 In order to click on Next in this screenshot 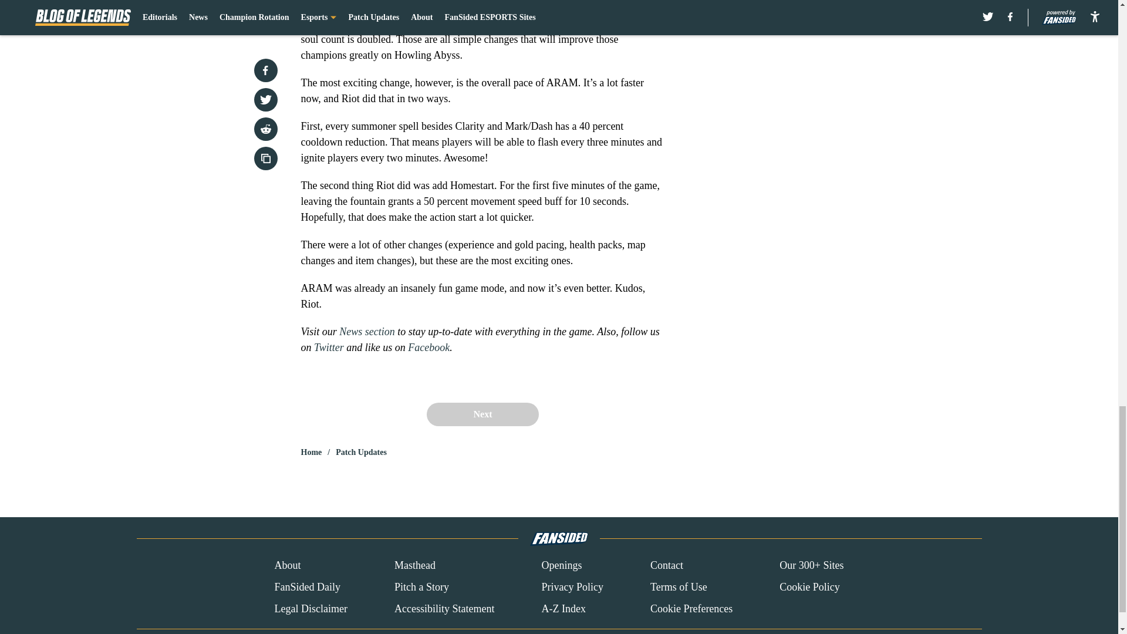, I will do `click(482, 413)`.